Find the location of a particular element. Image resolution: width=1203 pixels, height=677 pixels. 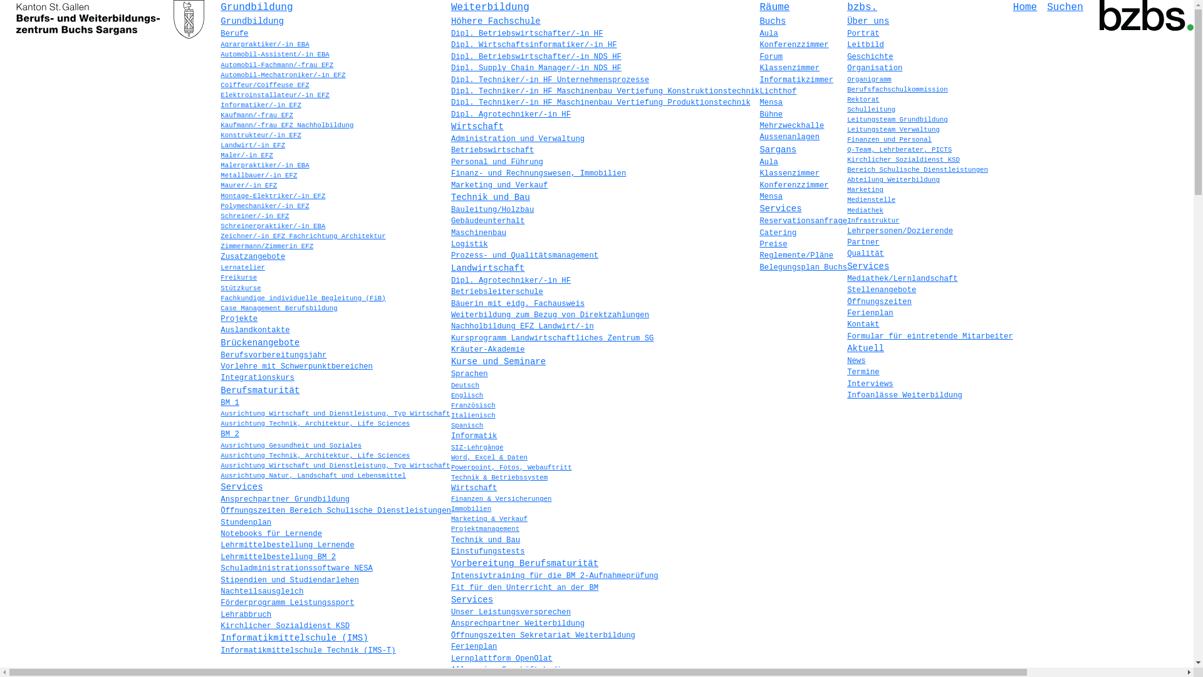

Klassenzimmer is located at coordinates (789, 68).